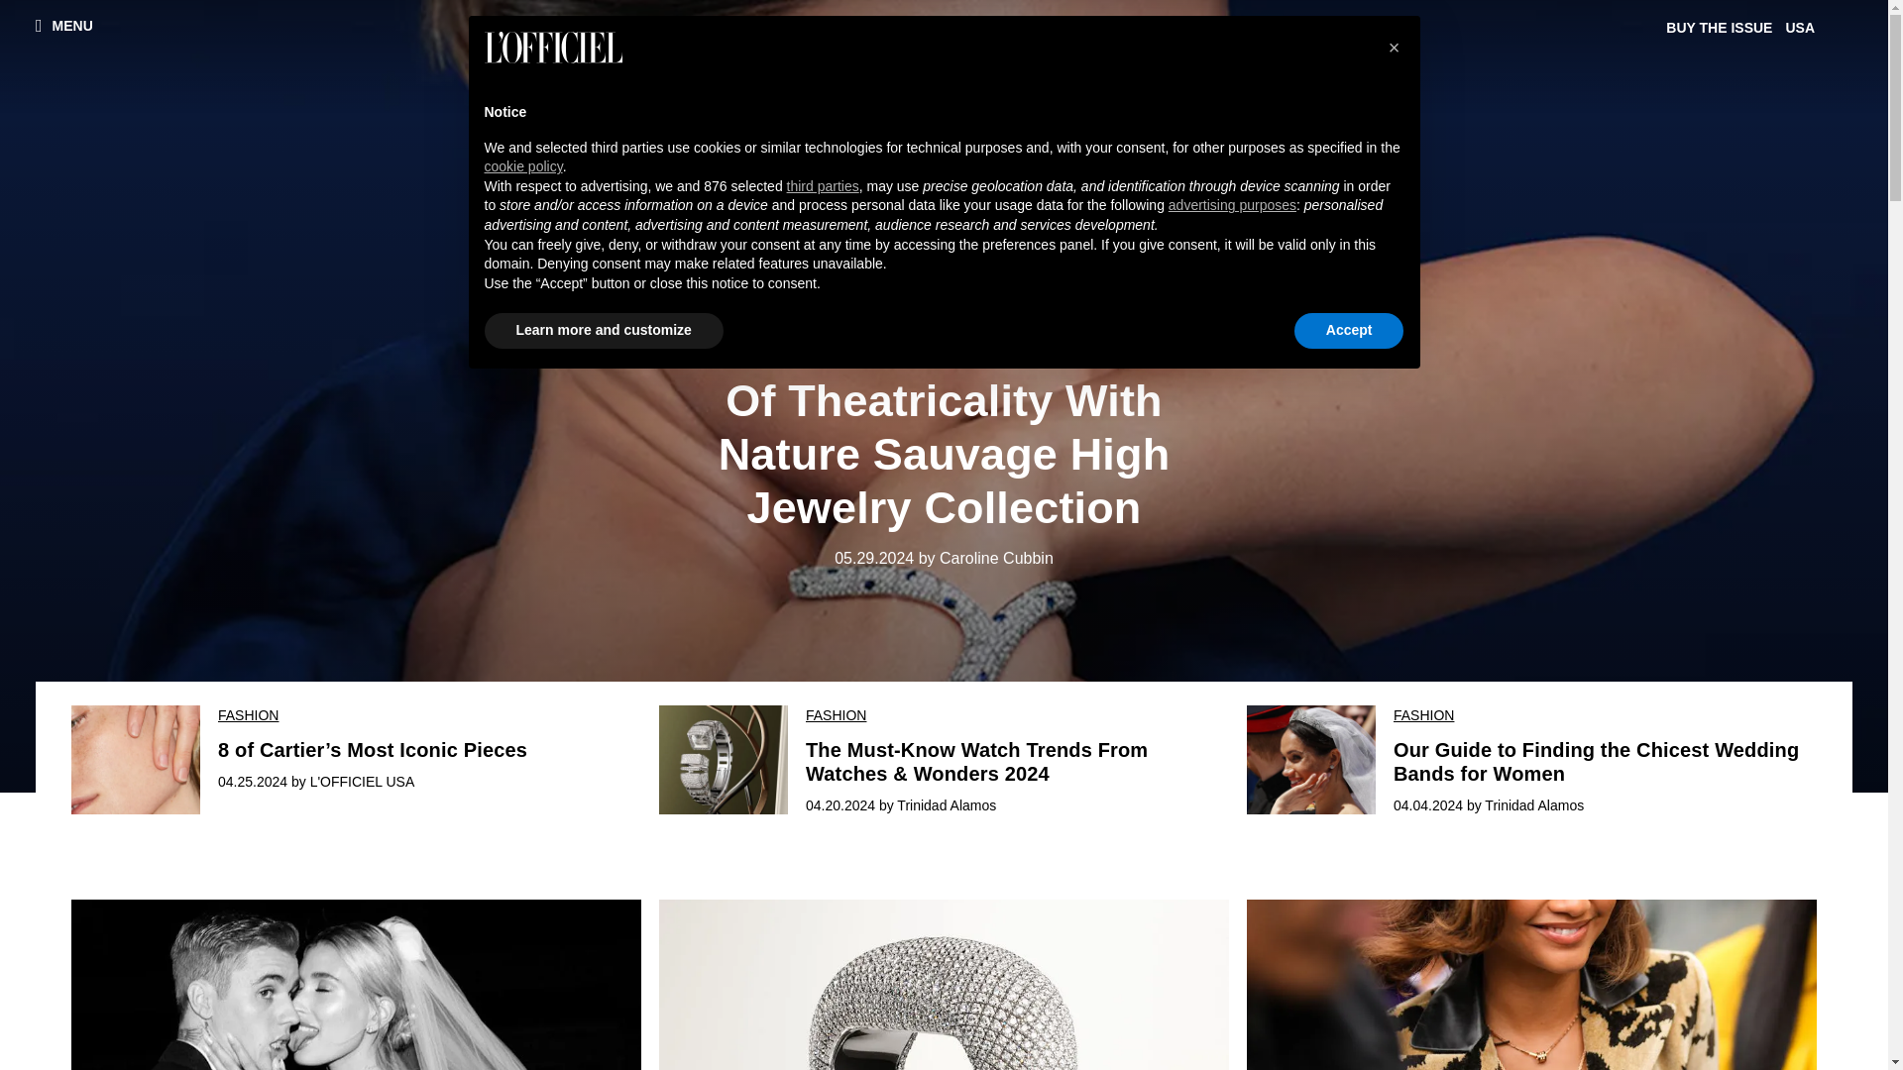 The image size is (1903, 1070). I want to click on L'Officiel usa, so click(945, 55).